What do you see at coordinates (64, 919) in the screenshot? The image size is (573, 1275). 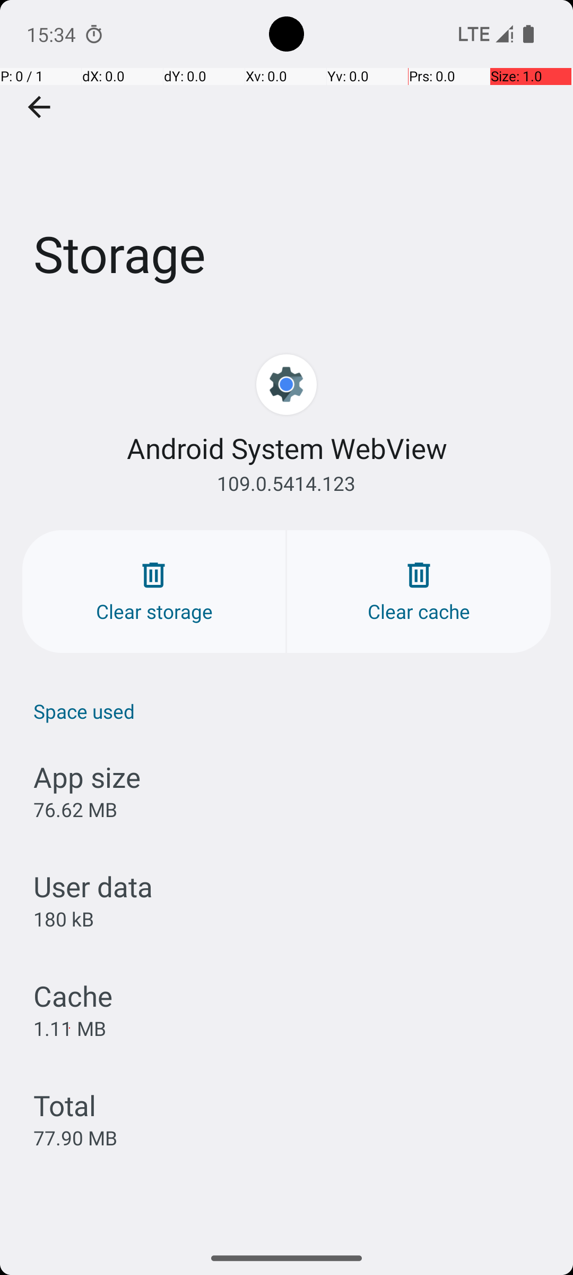 I see `180 kB` at bounding box center [64, 919].